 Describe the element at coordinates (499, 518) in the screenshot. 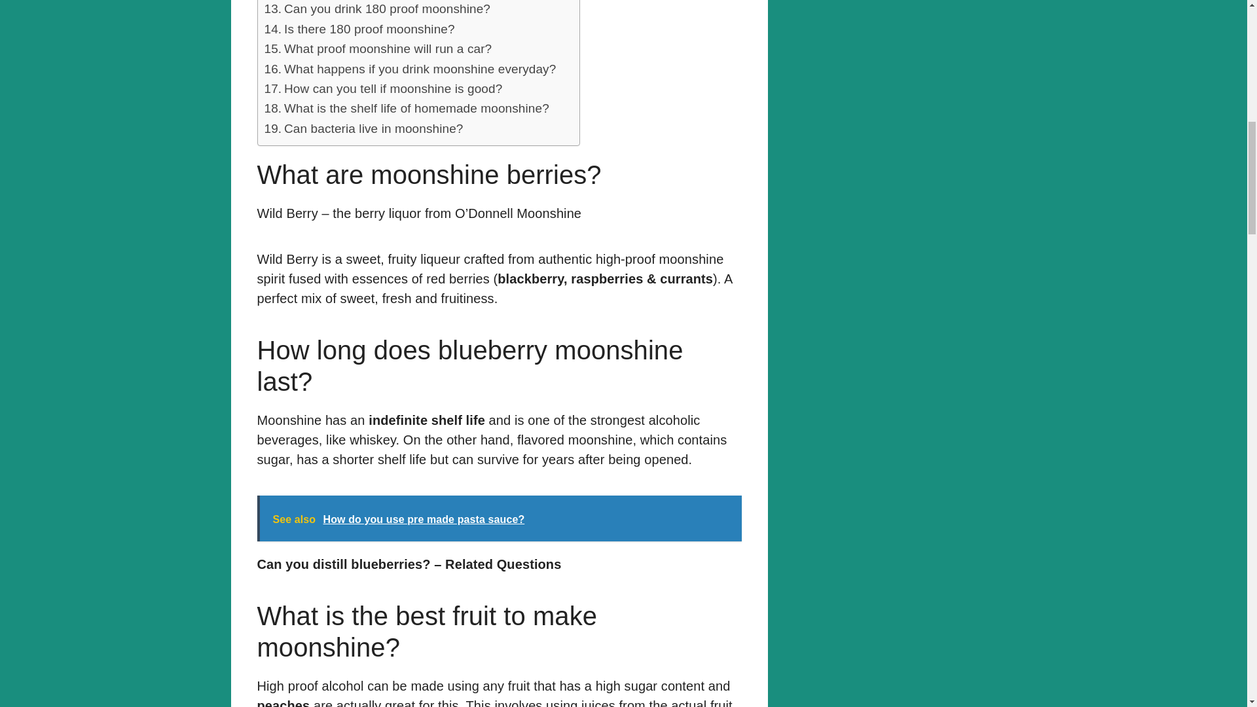

I see `See also  How do you use pre made pasta sauce?` at that location.